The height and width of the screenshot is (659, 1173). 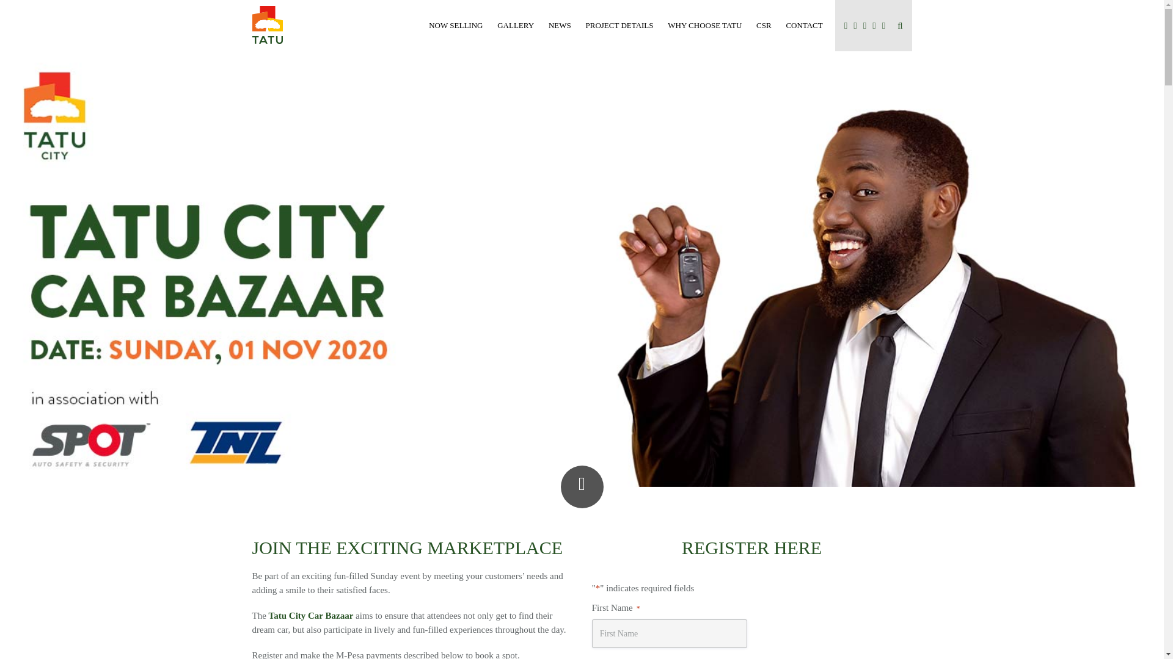 What do you see at coordinates (804, 28) in the screenshot?
I see `CONTACT` at bounding box center [804, 28].